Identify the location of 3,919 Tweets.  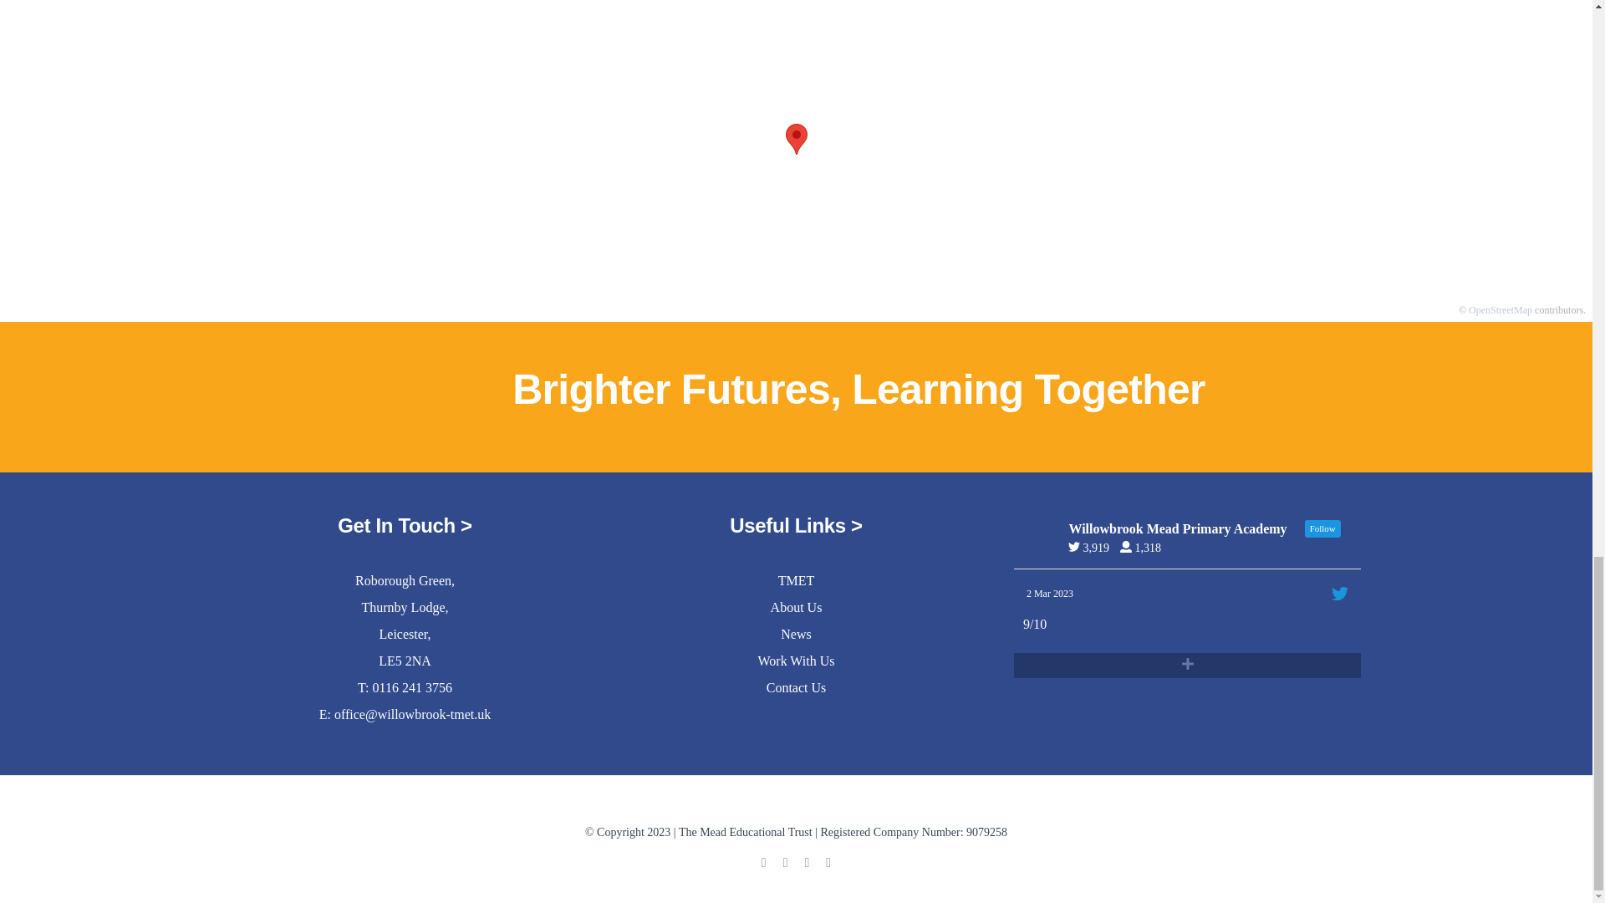
(1093, 547).